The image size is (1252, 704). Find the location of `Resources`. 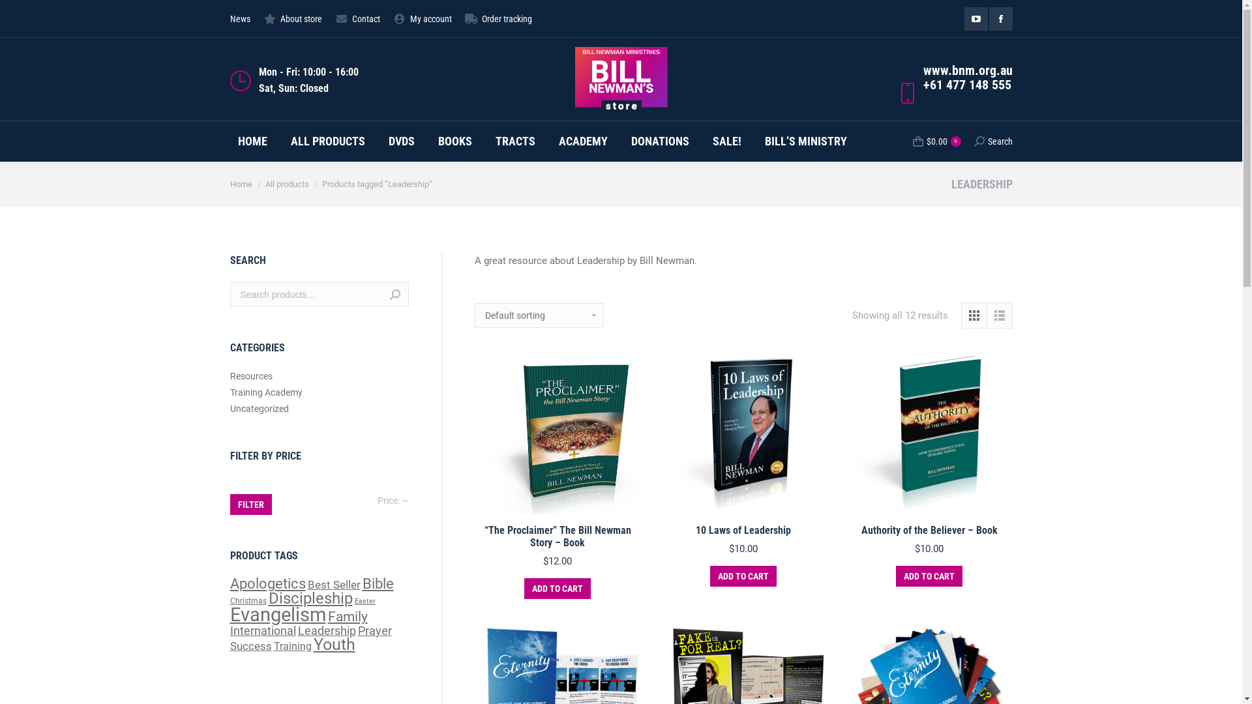

Resources is located at coordinates (250, 376).